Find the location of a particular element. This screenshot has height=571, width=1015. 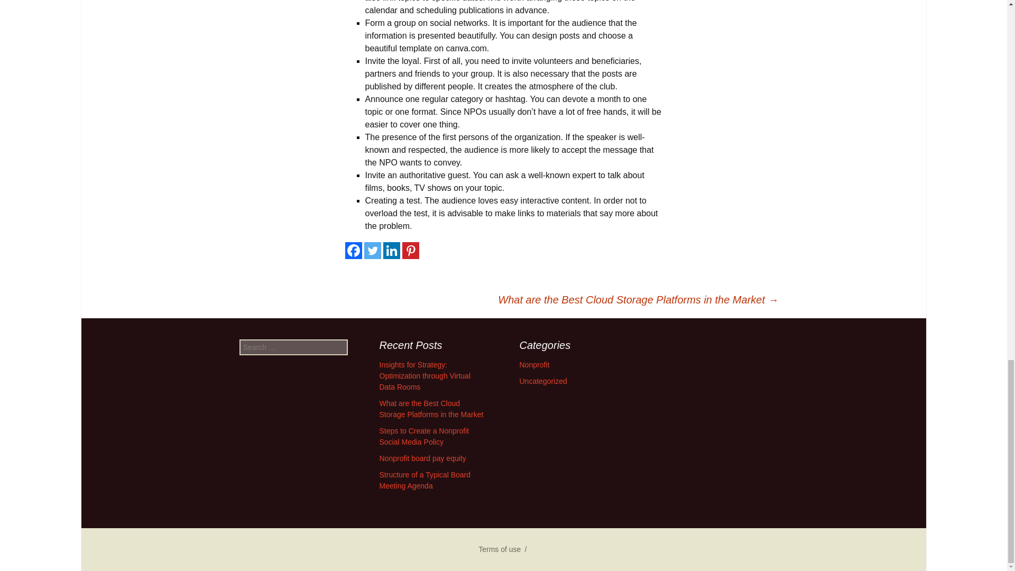

Nonprofit board pay equity is located at coordinates (423, 458).